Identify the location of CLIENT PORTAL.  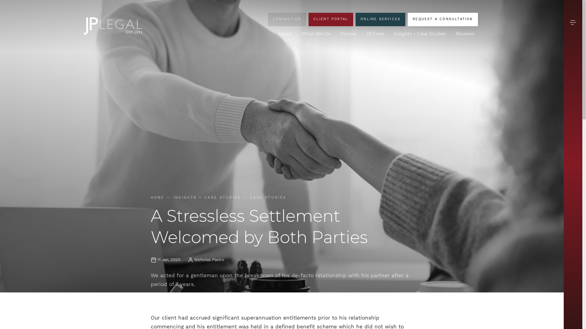
(331, 19).